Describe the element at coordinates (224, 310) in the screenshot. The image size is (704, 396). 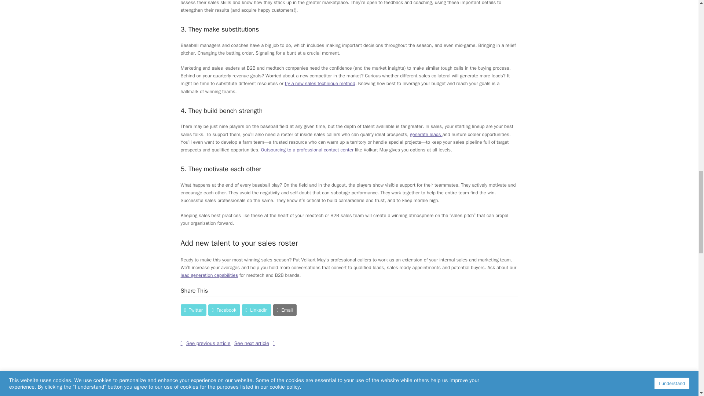
I see `Facebook` at that location.